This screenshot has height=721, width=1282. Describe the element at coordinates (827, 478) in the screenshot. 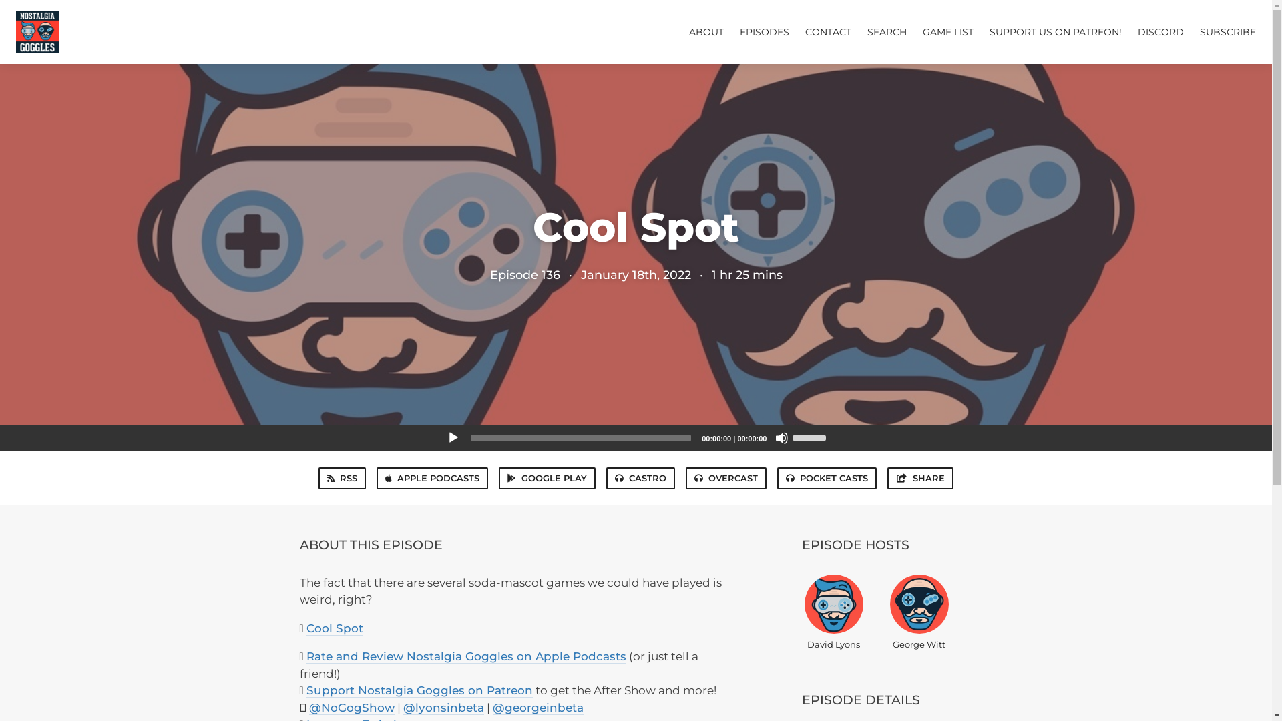

I see `POCKET CASTS` at that location.